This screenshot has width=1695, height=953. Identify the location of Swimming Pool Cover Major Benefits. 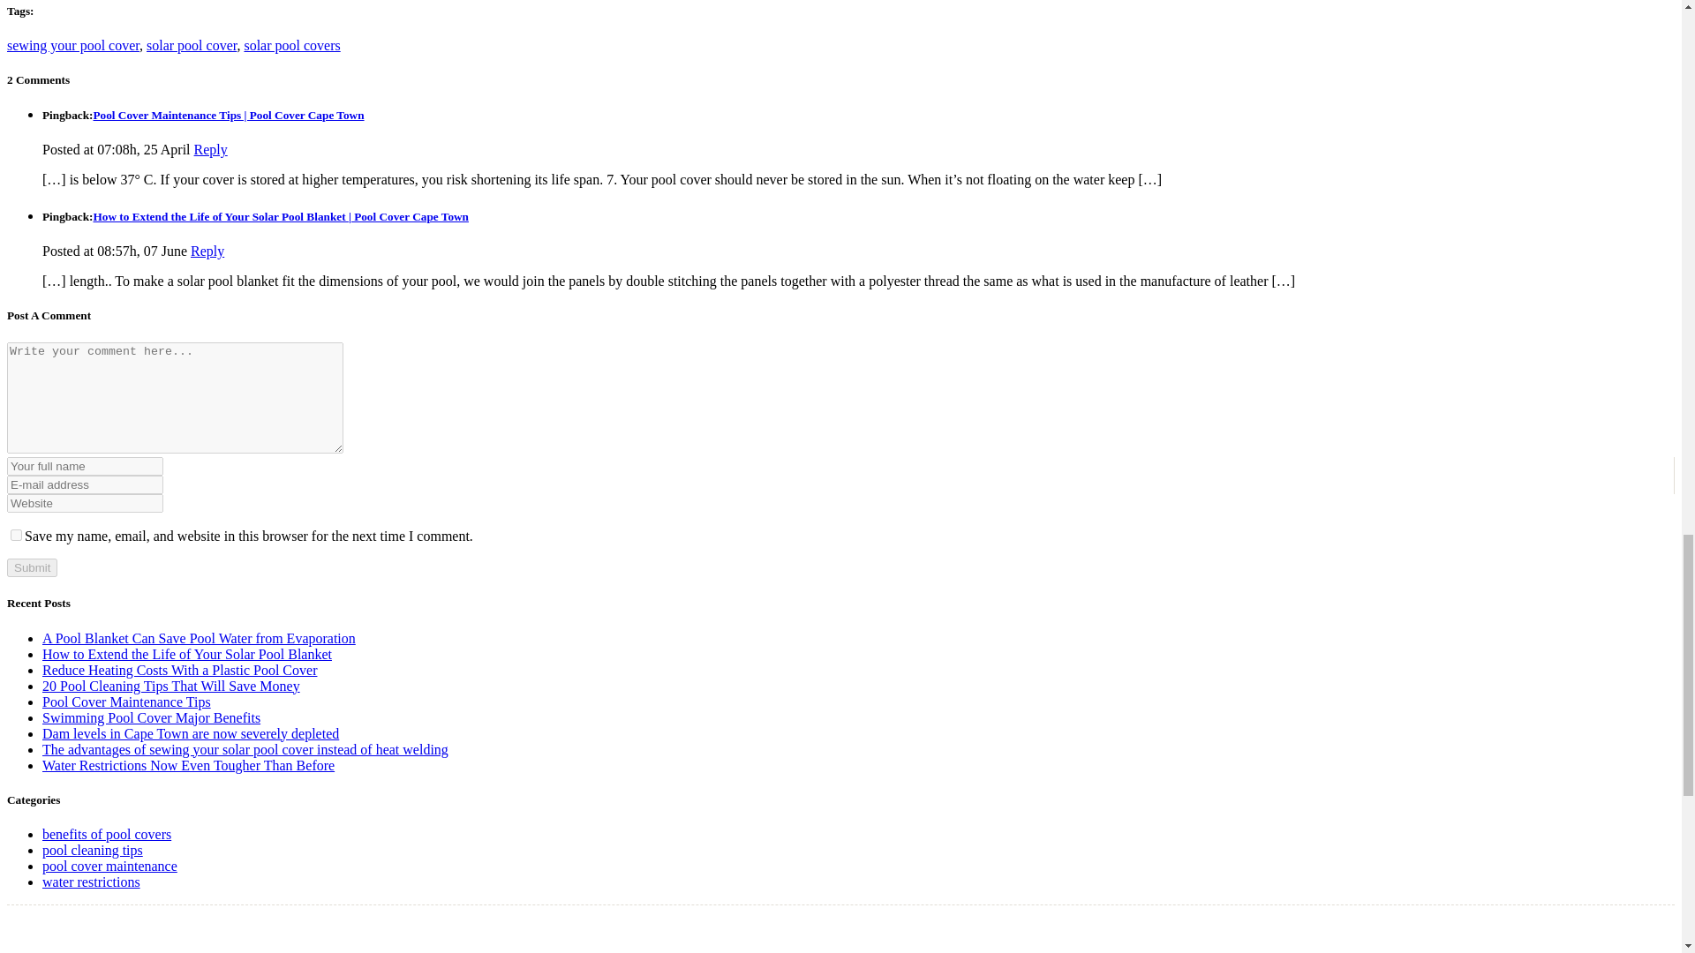
(152, 717).